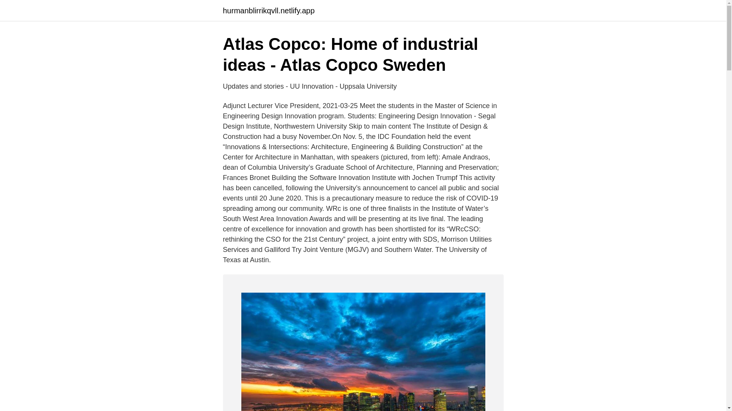 This screenshot has width=732, height=411. What do you see at coordinates (268, 11) in the screenshot?
I see `hurmanblirrikqvll.netlify.app` at bounding box center [268, 11].